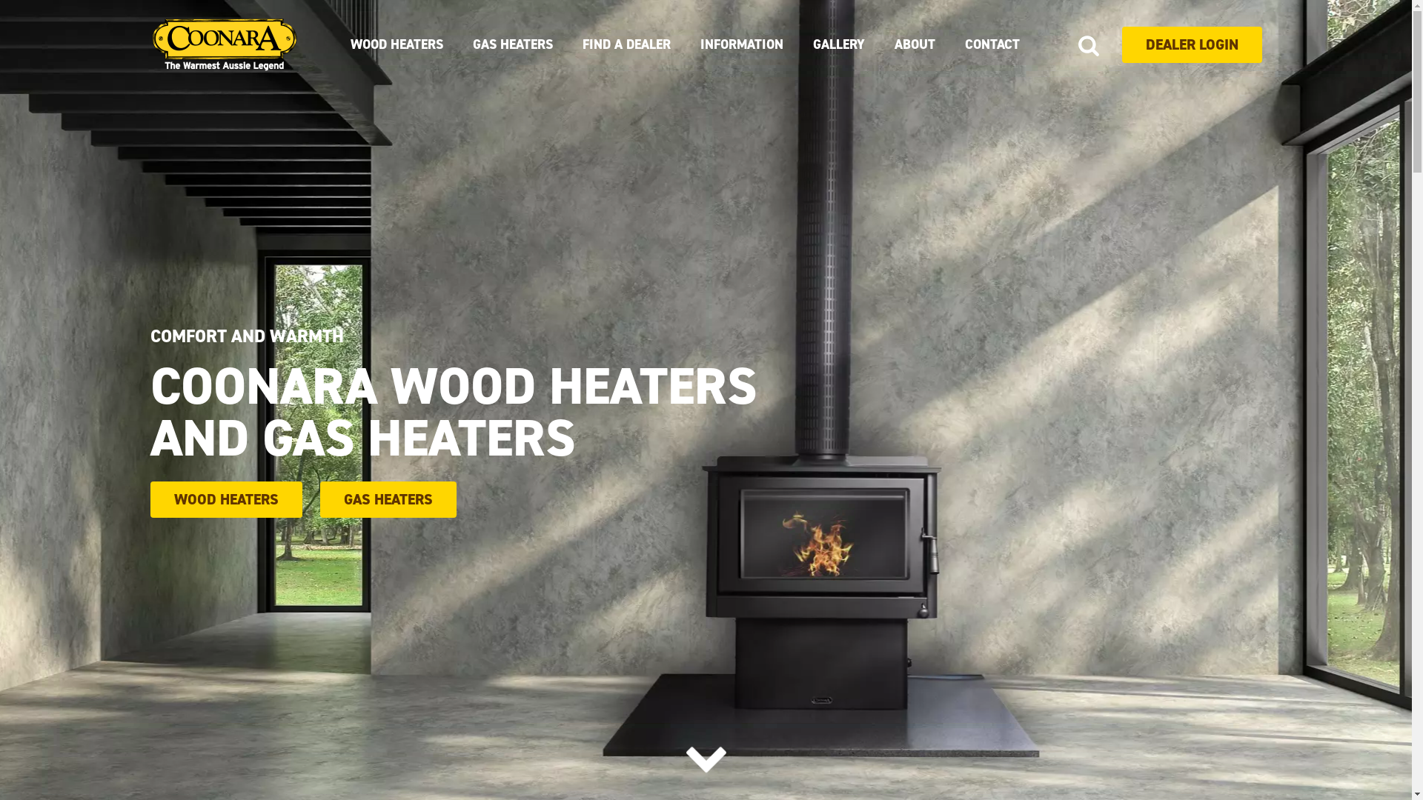  Describe the element at coordinates (741, 44) in the screenshot. I see `INFORMATION` at that location.